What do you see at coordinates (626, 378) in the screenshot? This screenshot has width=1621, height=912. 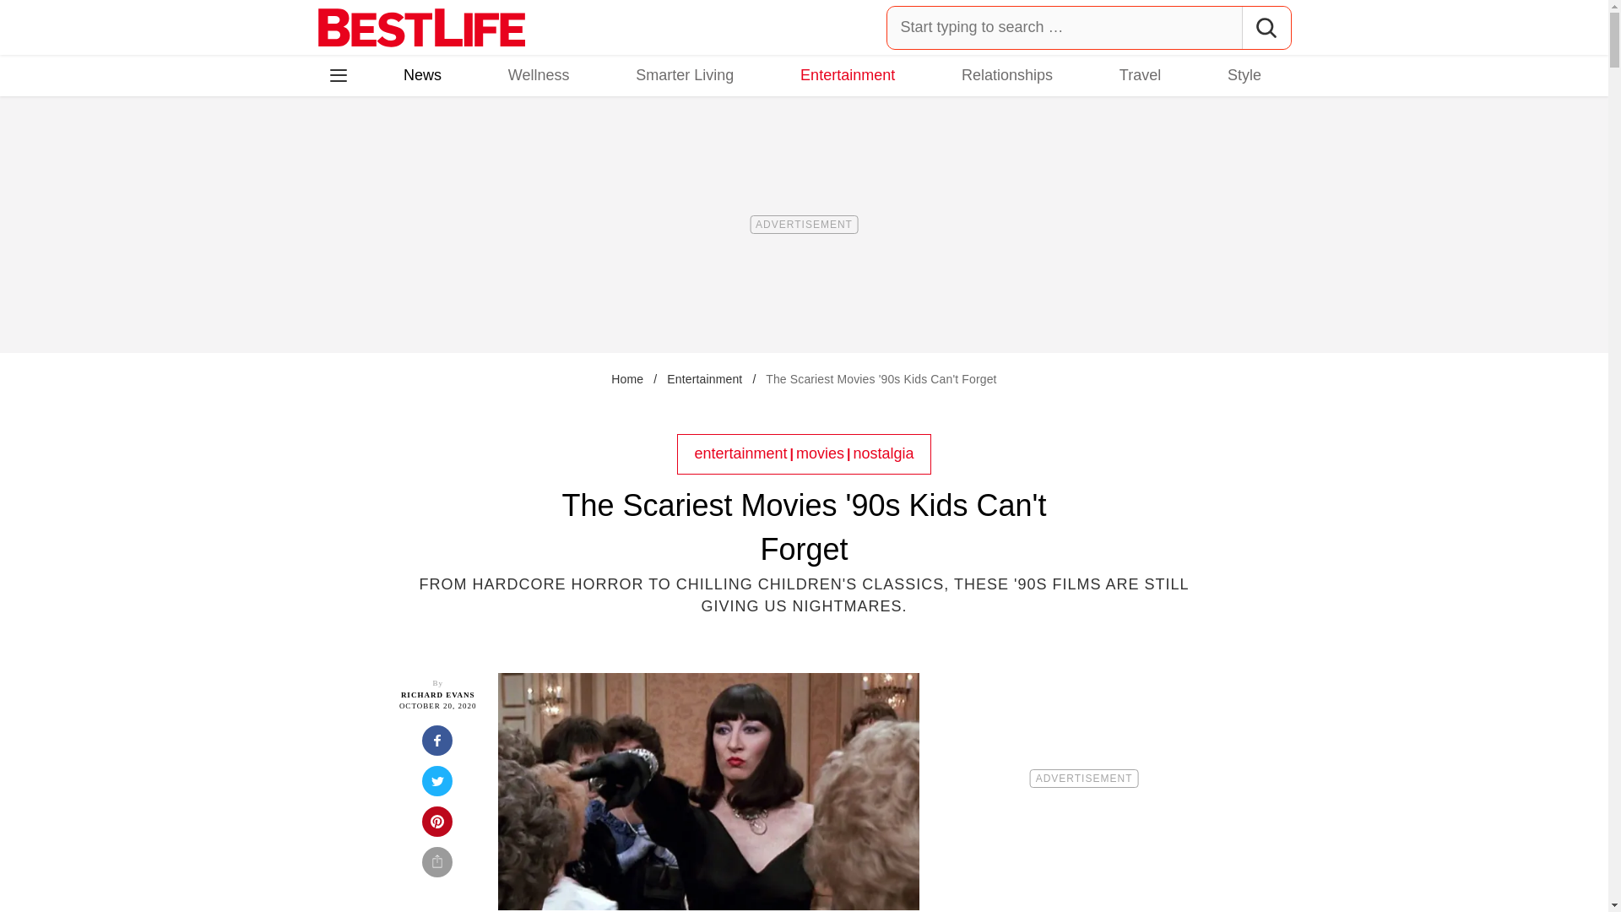 I see `Home` at bounding box center [626, 378].